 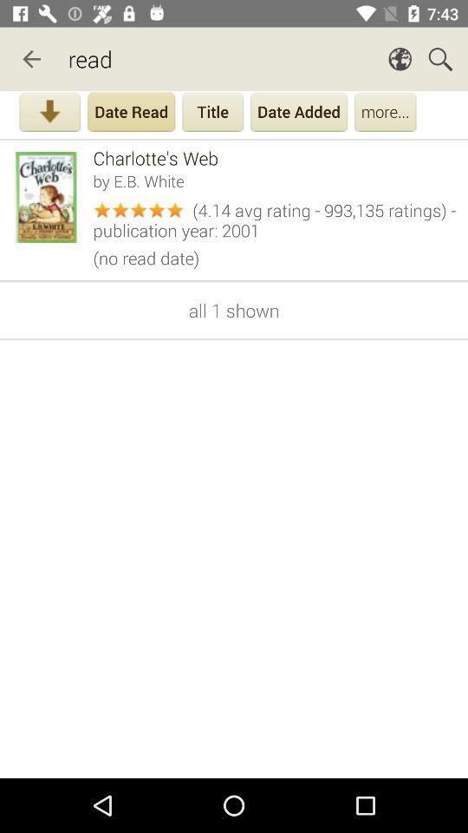 What do you see at coordinates (213, 114) in the screenshot?
I see `tap title` at bounding box center [213, 114].